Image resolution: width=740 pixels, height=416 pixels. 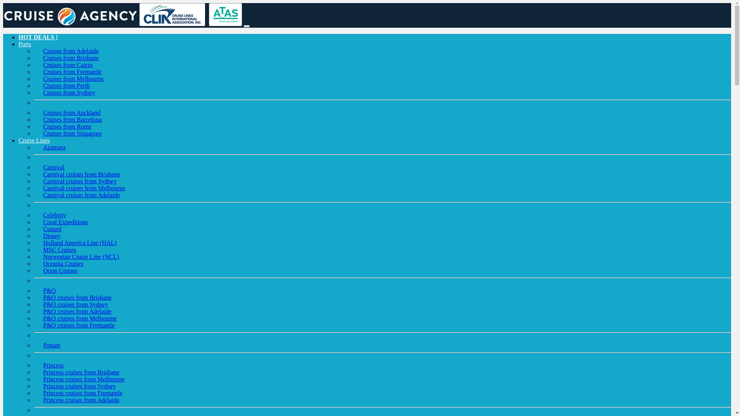 I want to click on Cruises from Perth, so click(x=66, y=86).